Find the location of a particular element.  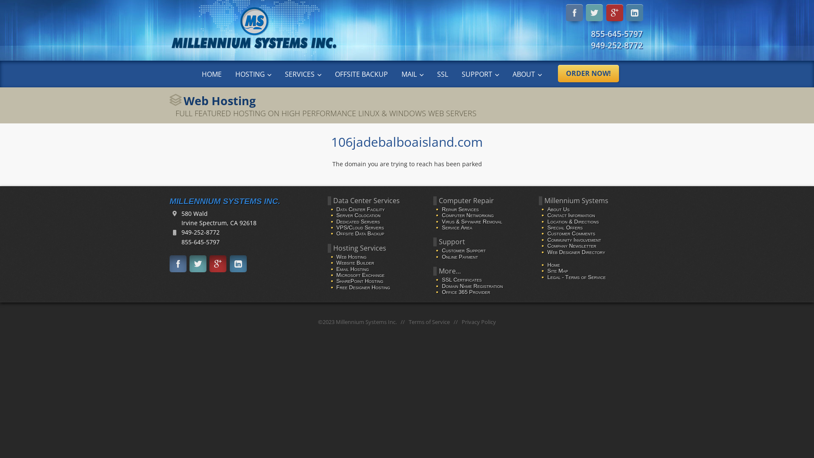

Website Builder is located at coordinates (355, 263).